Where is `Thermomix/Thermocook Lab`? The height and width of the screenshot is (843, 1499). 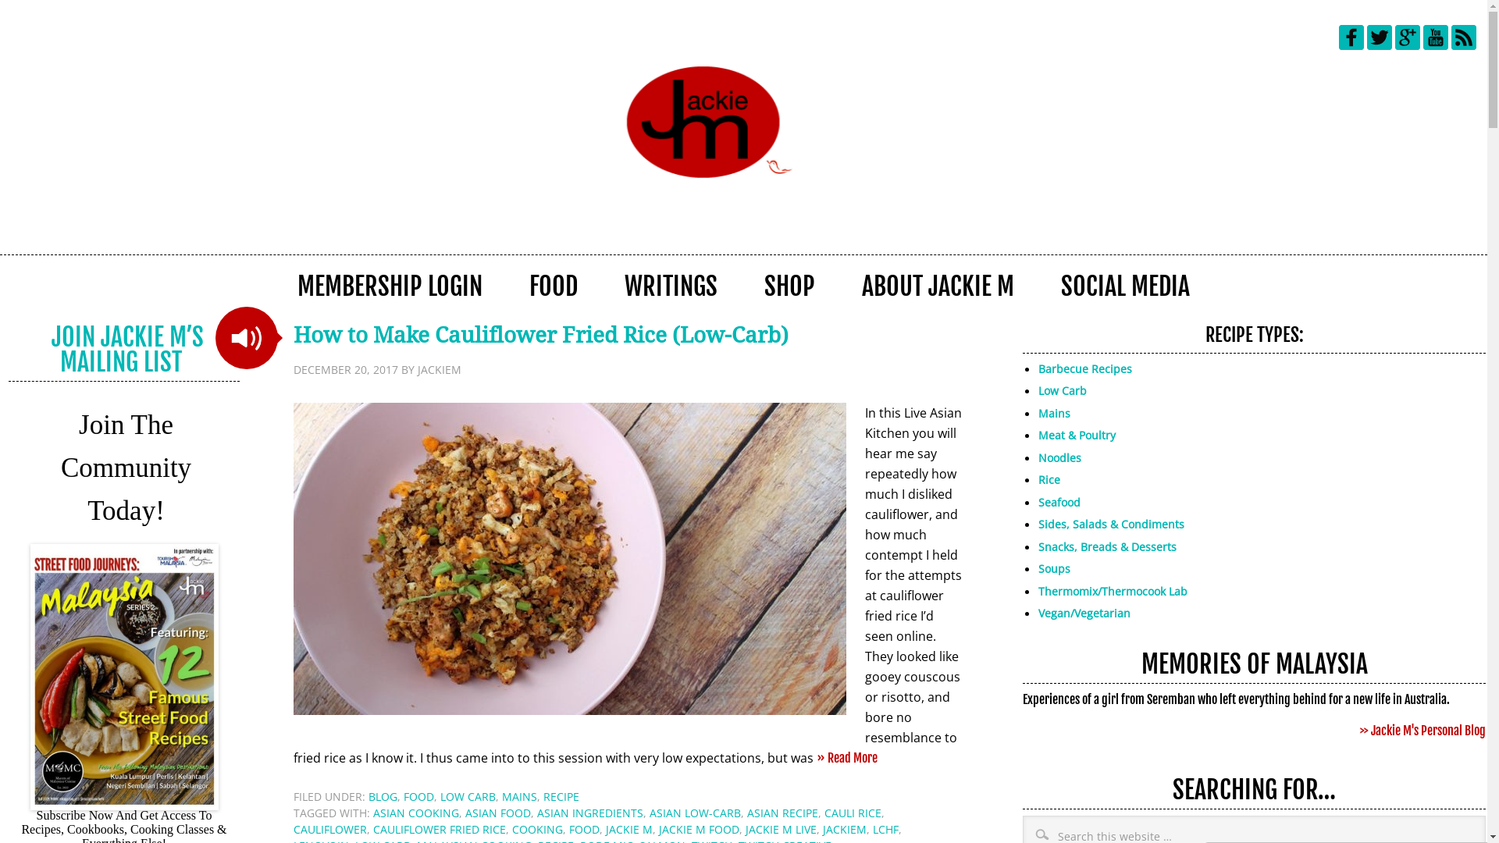
Thermomix/Thermocook Lab is located at coordinates (1113, 591).